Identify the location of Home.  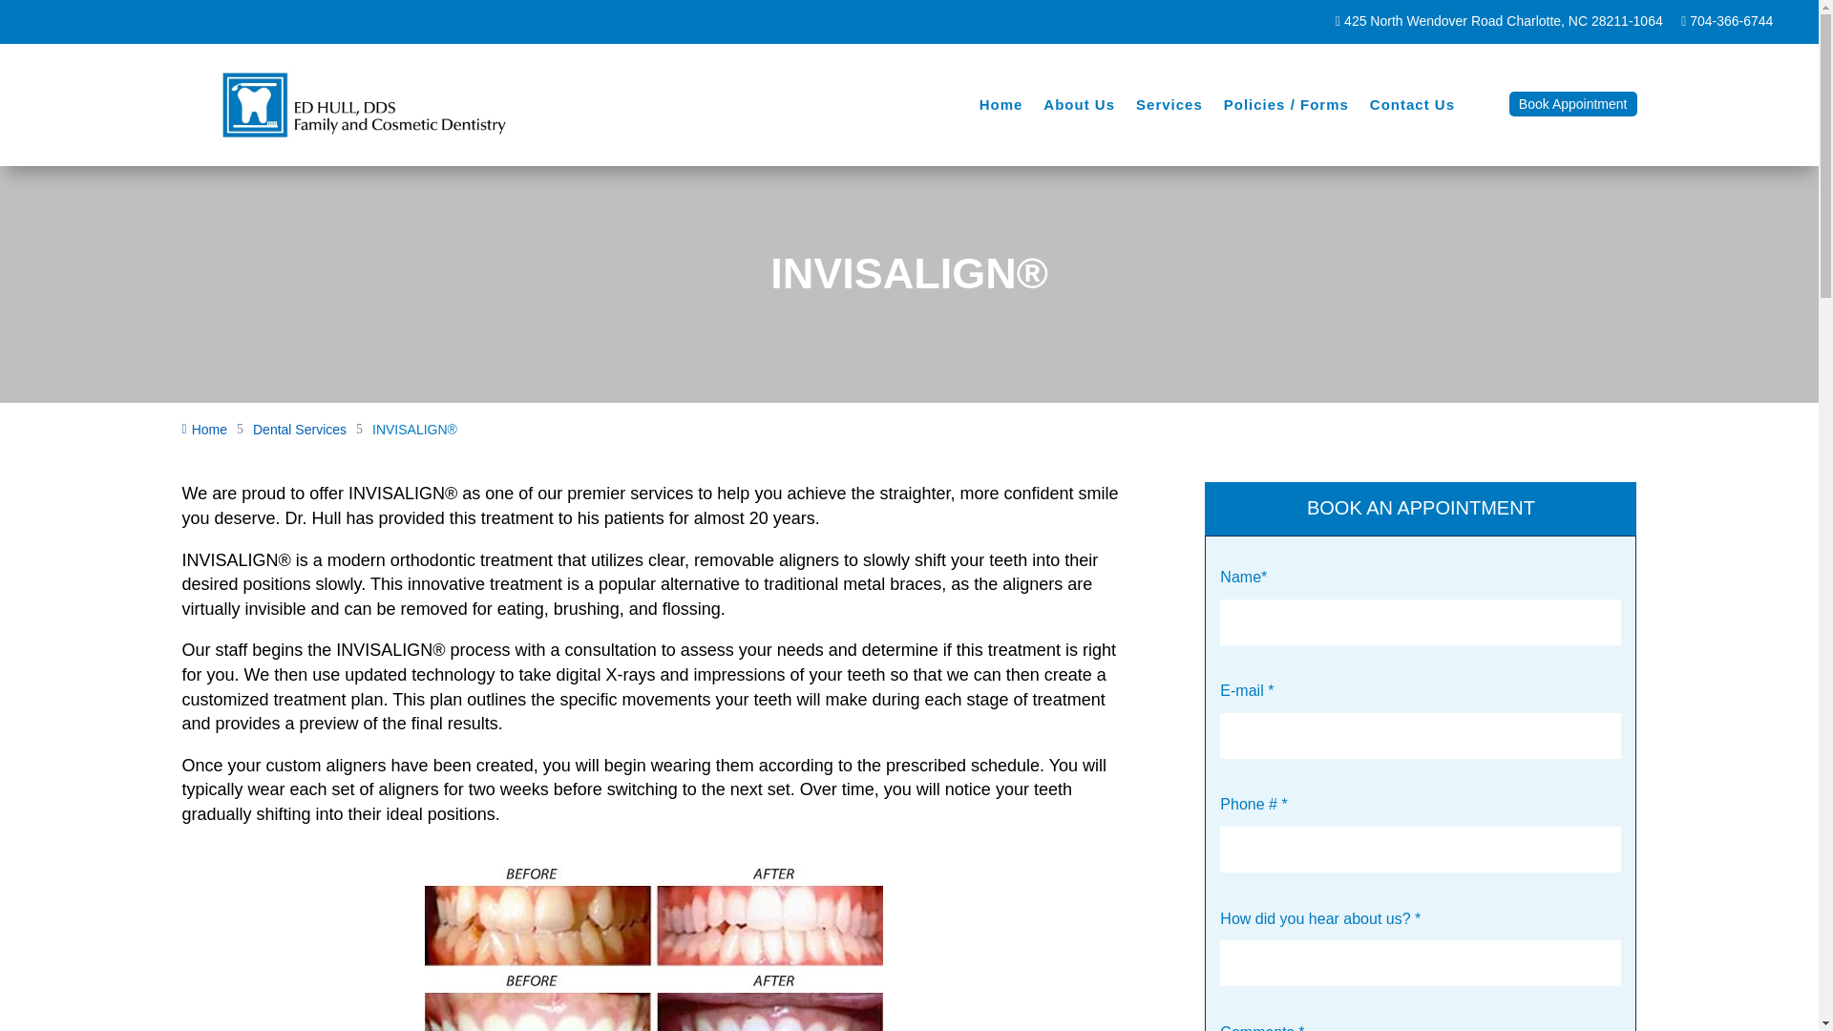
(1001, 109).